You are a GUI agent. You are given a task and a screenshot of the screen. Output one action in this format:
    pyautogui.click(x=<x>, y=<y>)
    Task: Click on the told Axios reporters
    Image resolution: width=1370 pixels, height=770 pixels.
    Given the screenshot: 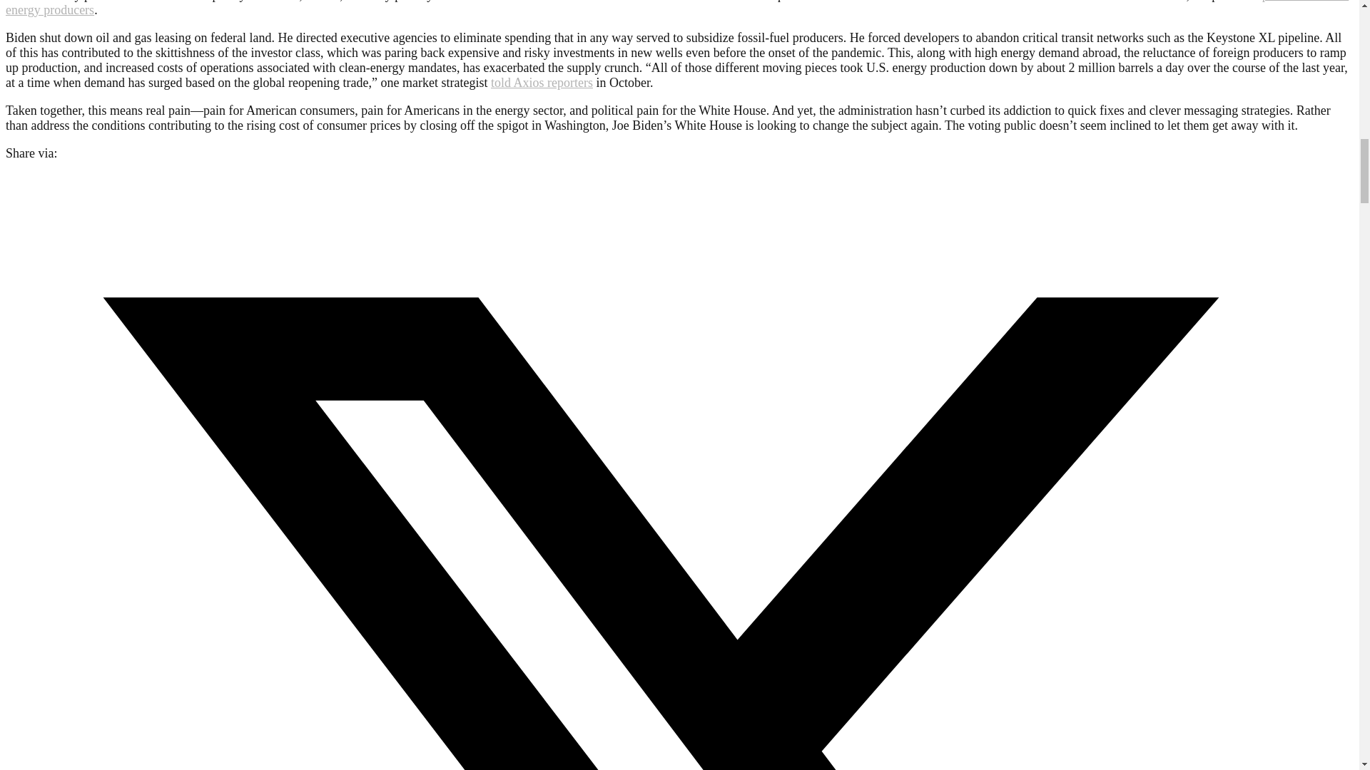 What is the action you would take?
    pyautogui.click(x=542, y=83)
    